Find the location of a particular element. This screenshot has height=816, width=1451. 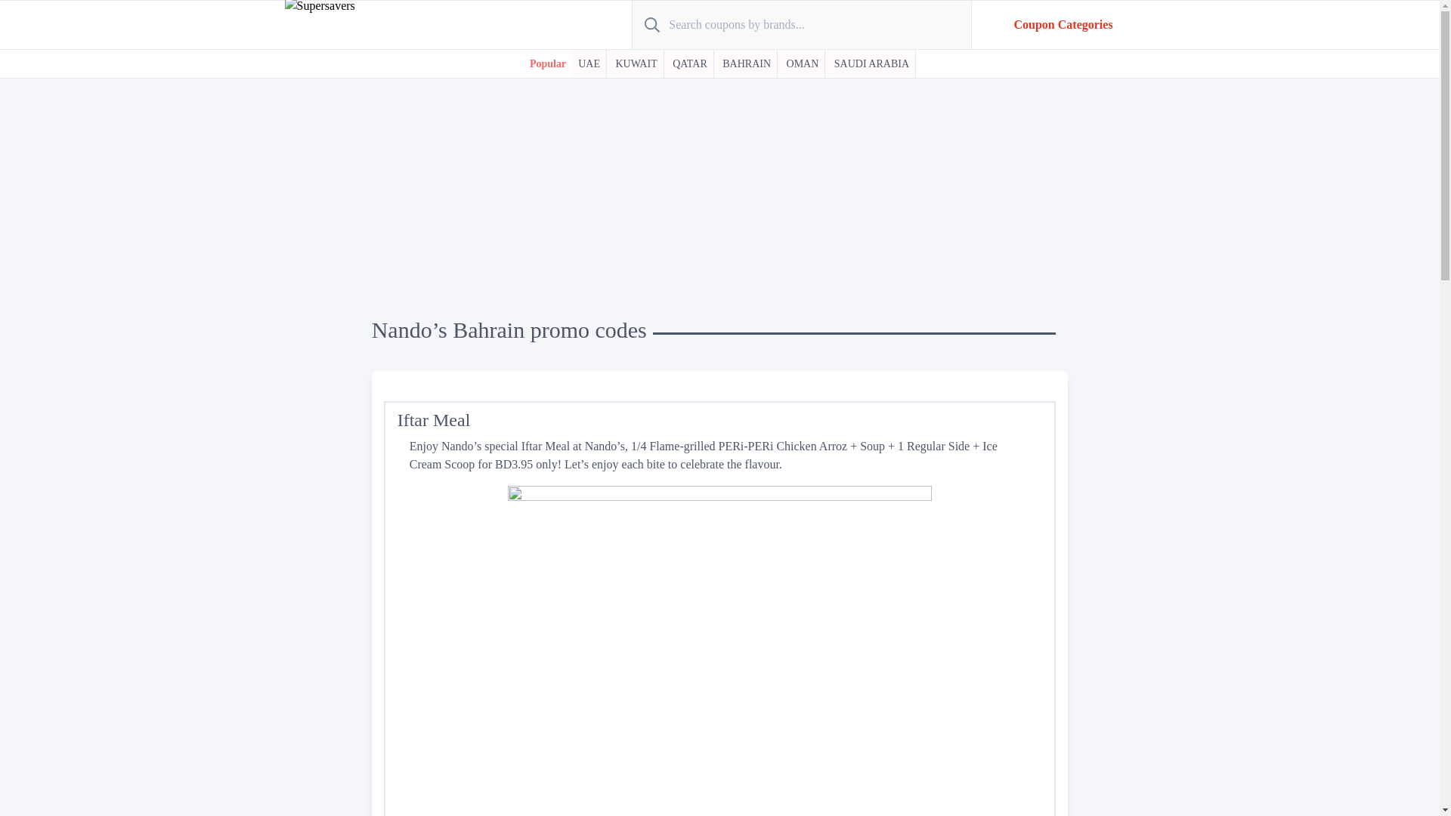

BAHRAIN is located at coordinates (747, 63).